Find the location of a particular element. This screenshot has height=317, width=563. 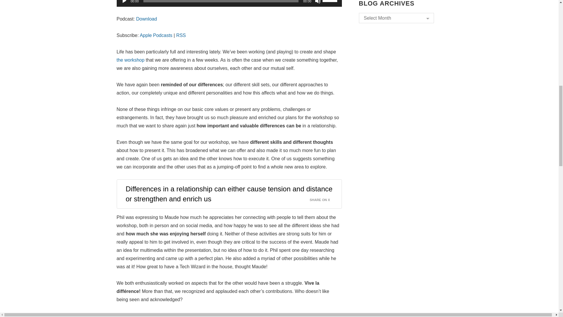

Mute is located at coordinates (318, 2).